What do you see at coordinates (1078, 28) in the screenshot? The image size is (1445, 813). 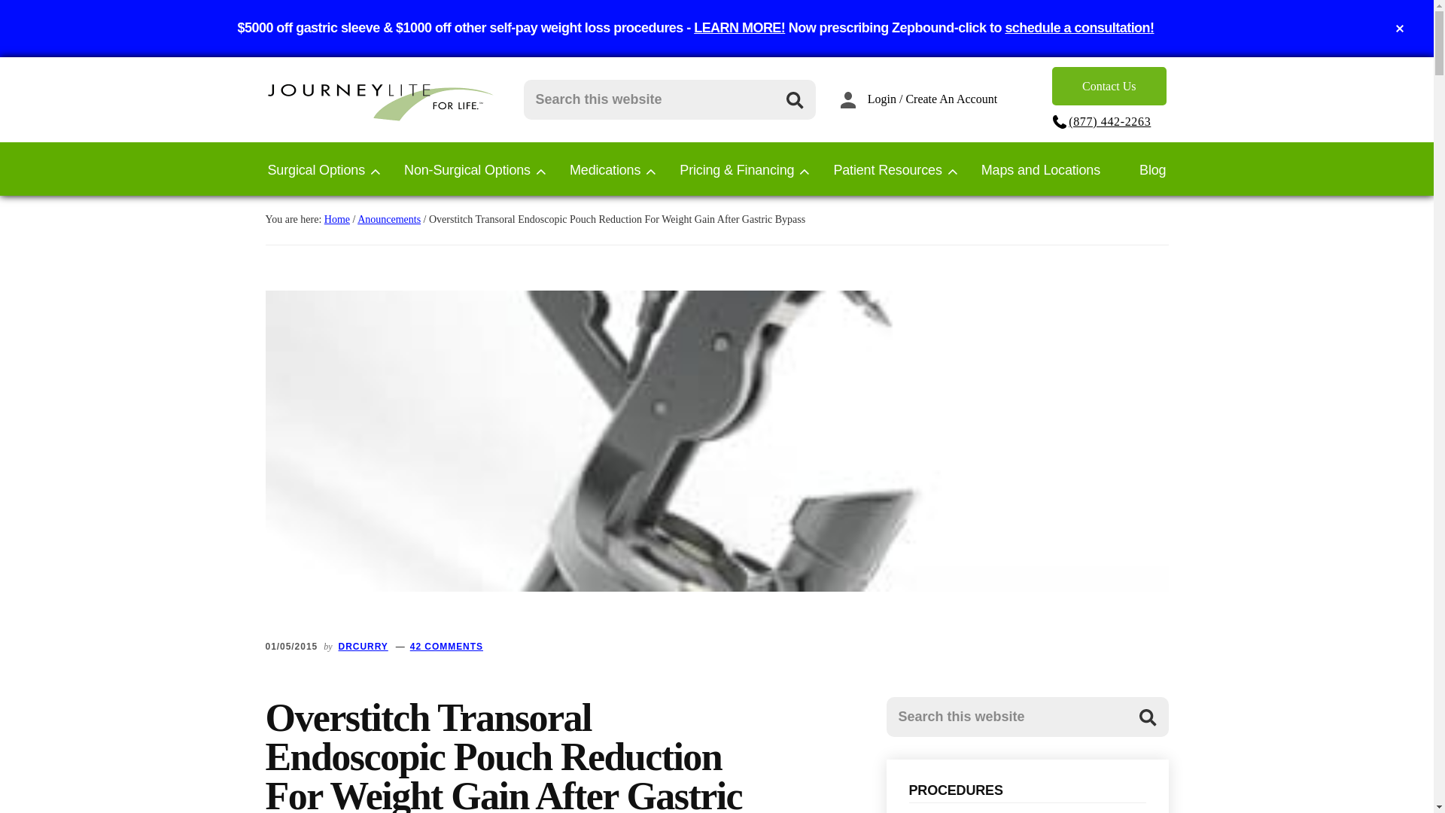 I see `schedule a consultation!` at bounding box center [1078, 28].